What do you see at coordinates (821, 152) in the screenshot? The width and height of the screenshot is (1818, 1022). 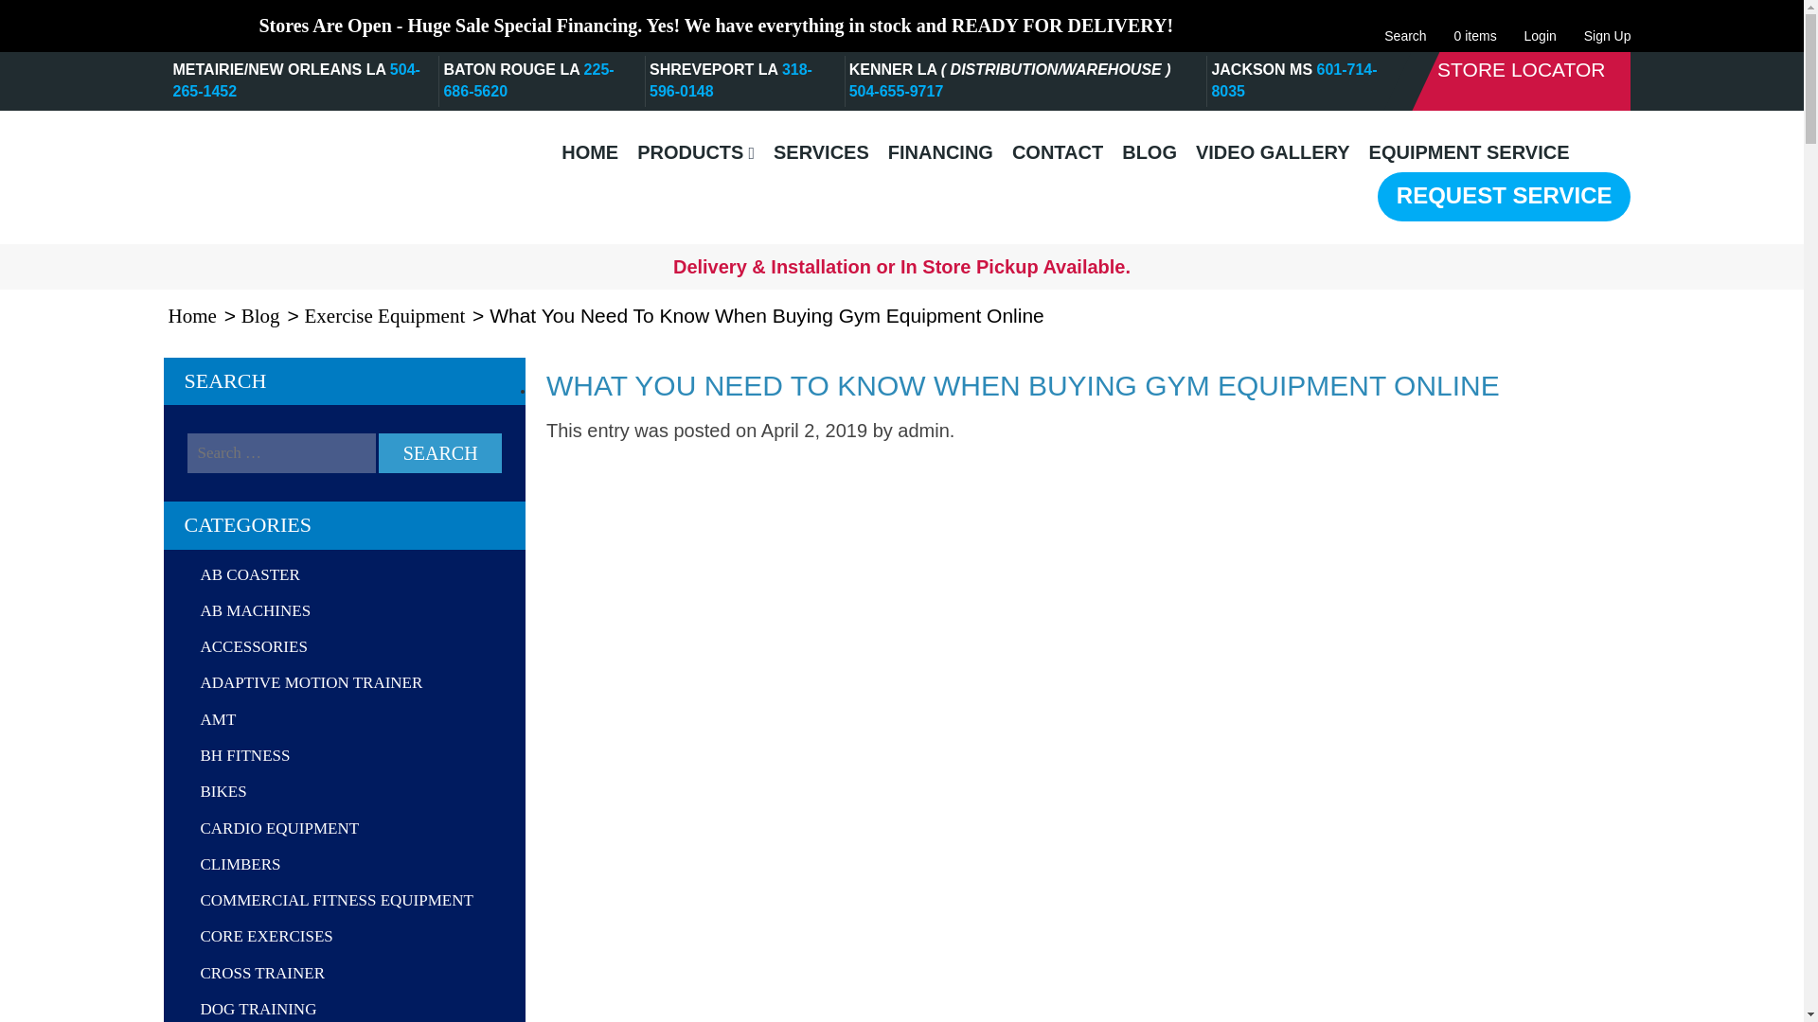 I see `SERVICES` at bounding box center [821, 152].